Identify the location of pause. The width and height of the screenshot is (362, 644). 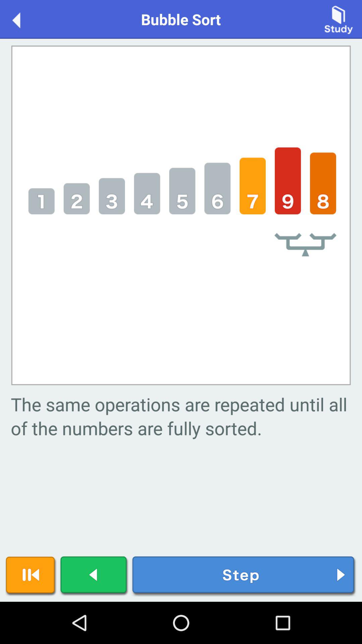
(31, 576).